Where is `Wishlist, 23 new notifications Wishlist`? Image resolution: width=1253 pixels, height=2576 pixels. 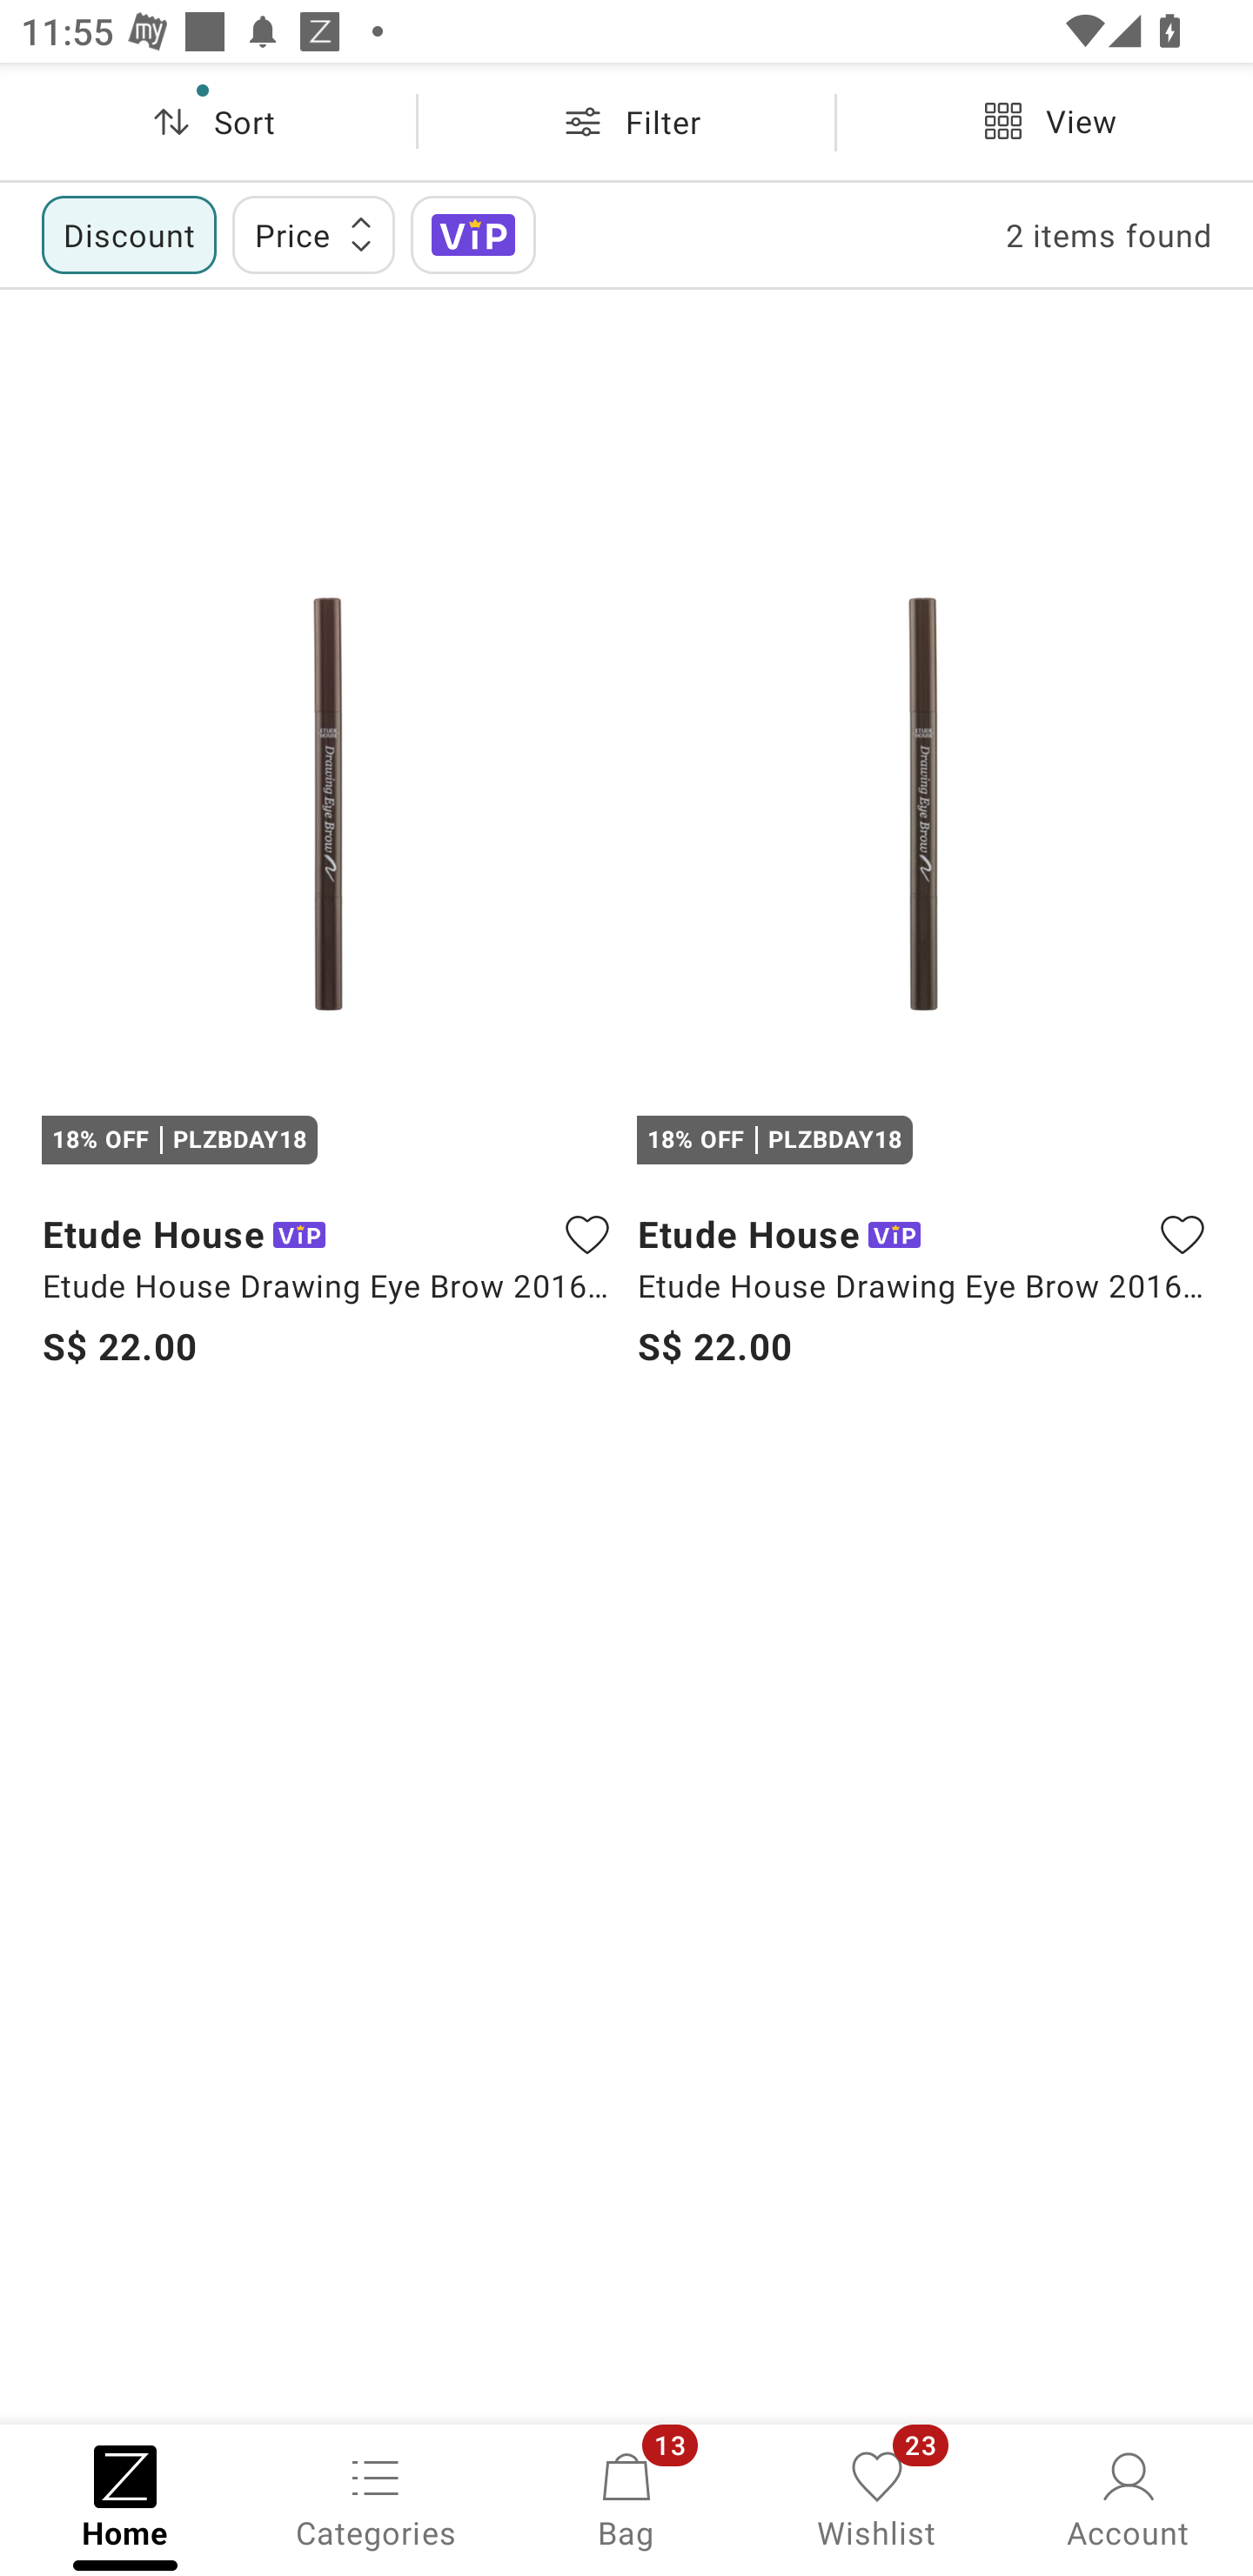
Wishlist, 23 new notifications Wishlist is located at coordinates (877, 2498).